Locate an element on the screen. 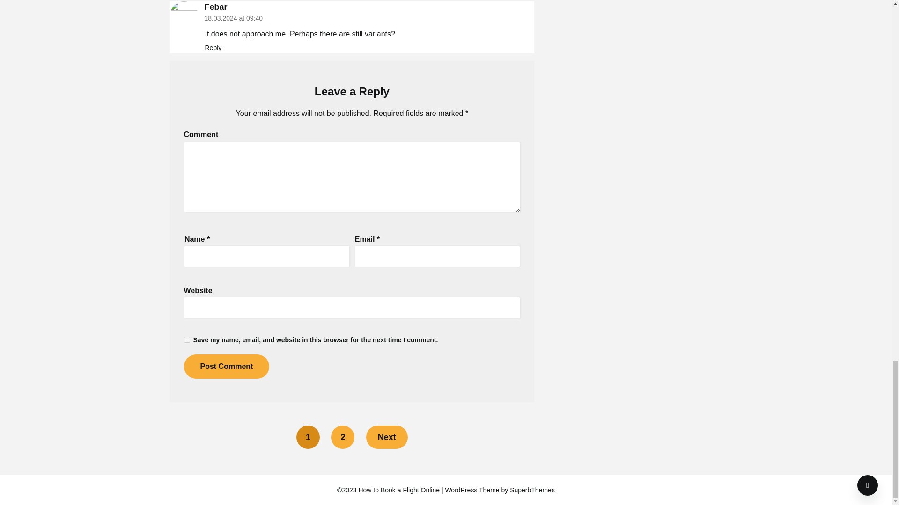  Post Comment is located at coordinates (226, 367).